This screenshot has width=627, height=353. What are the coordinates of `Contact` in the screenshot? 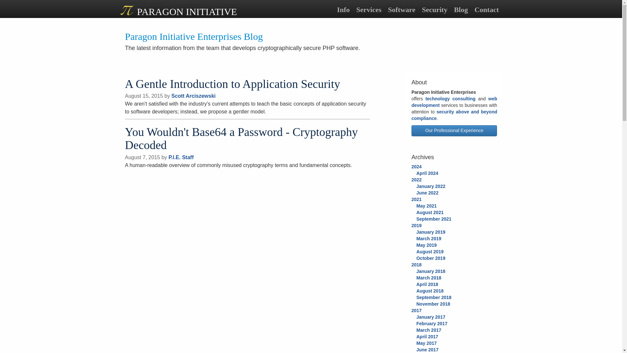 It's located at (487, 9).